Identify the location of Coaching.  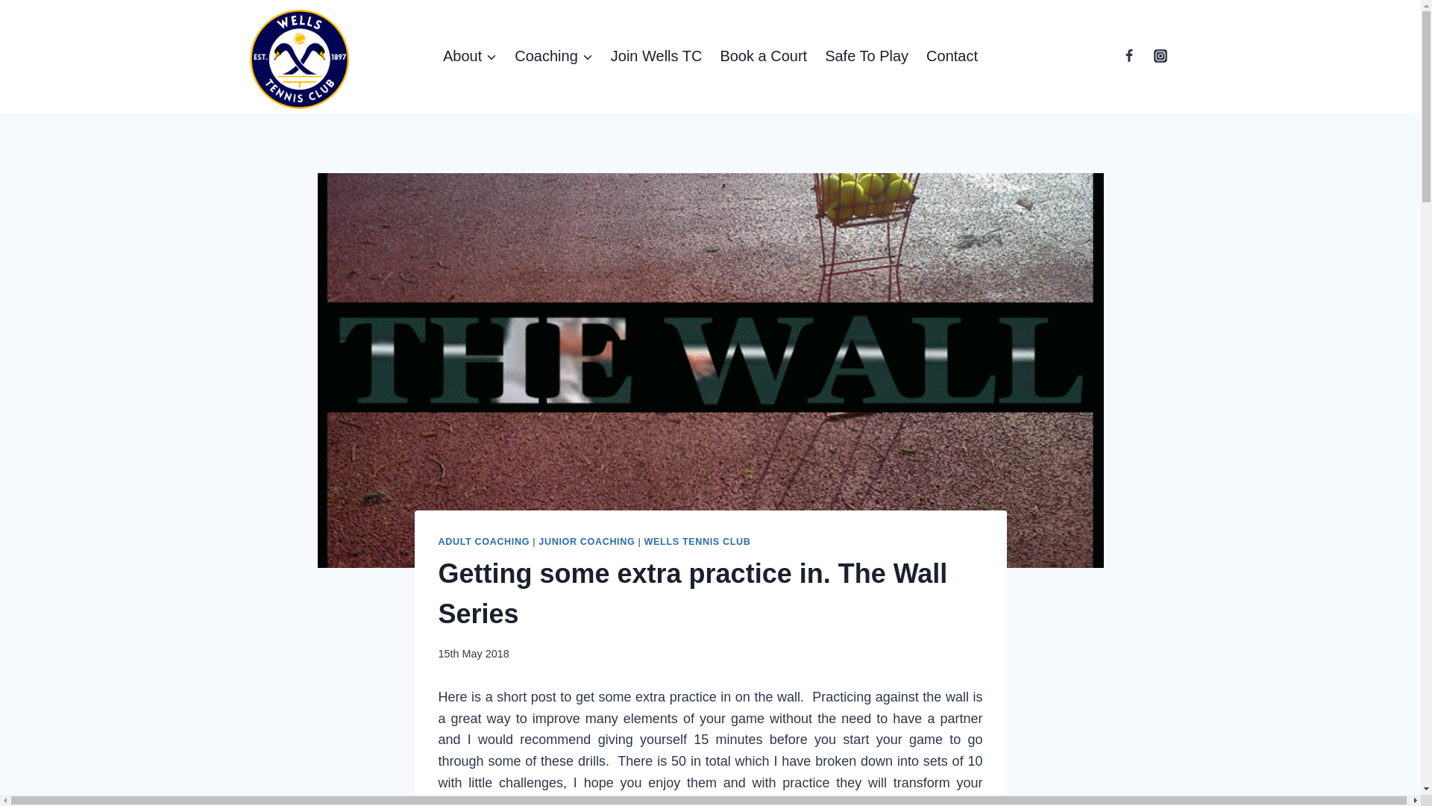
(553, 55).